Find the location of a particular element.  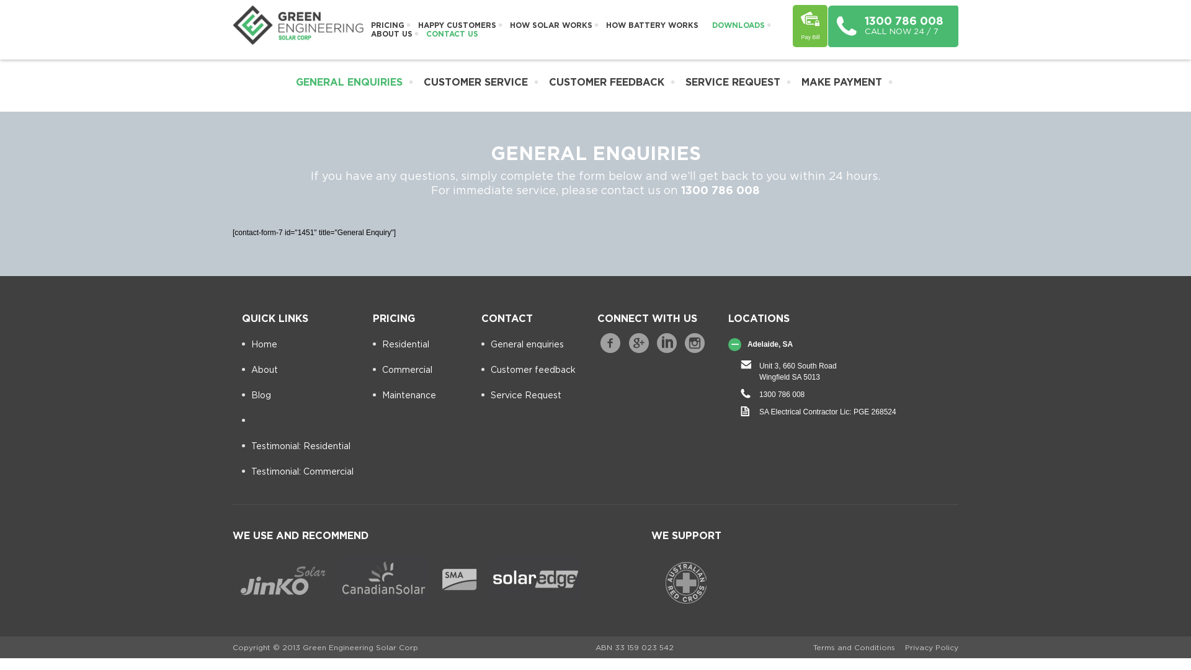

MAKE PAYMENT is located at coordinates (842, 82).